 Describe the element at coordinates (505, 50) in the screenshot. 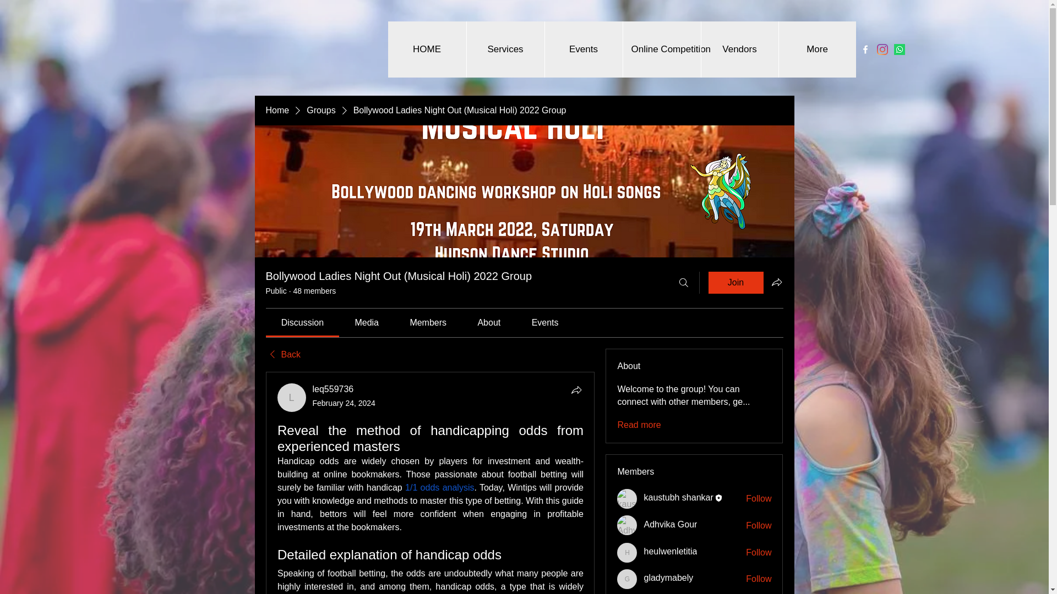

I see `Services` at that location.